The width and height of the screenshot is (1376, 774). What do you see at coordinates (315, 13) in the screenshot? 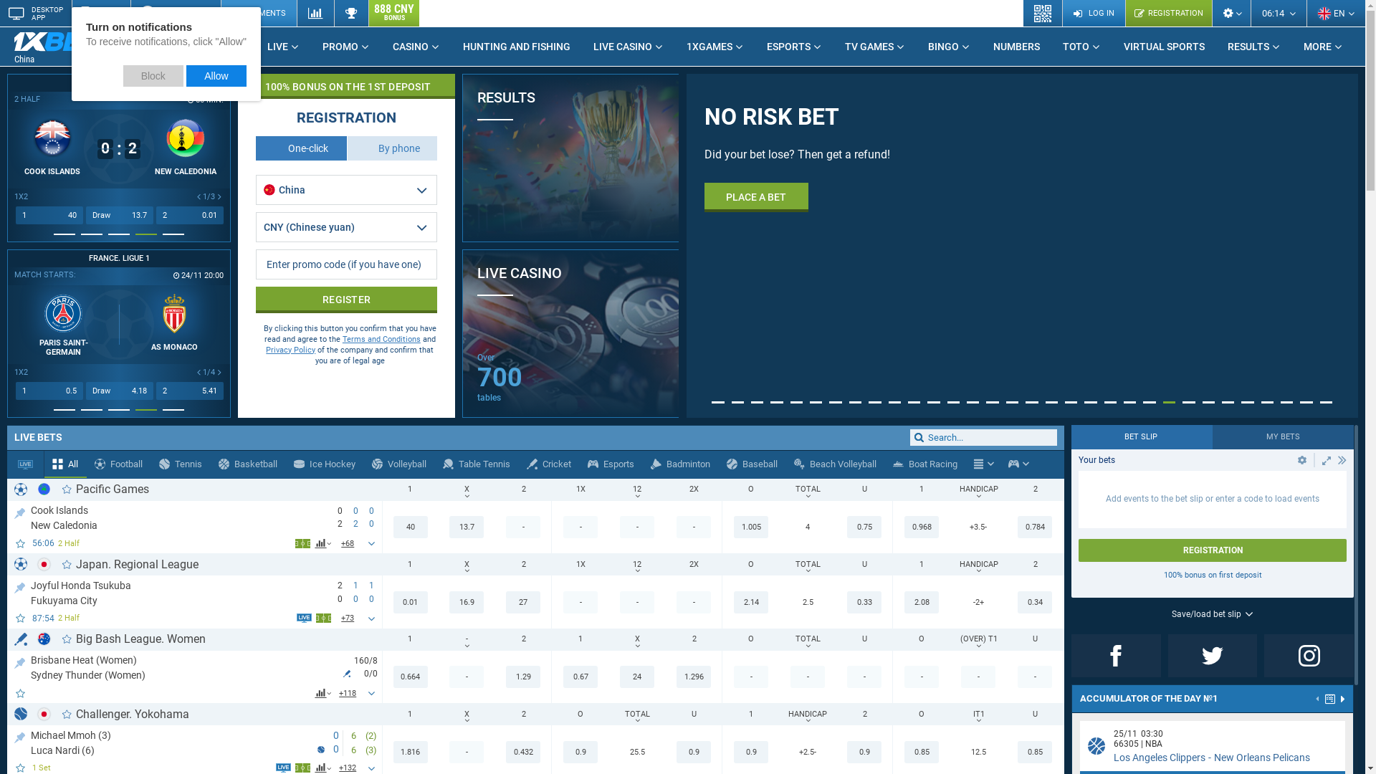
I see `Statistics` at bounding box center [315, 13].